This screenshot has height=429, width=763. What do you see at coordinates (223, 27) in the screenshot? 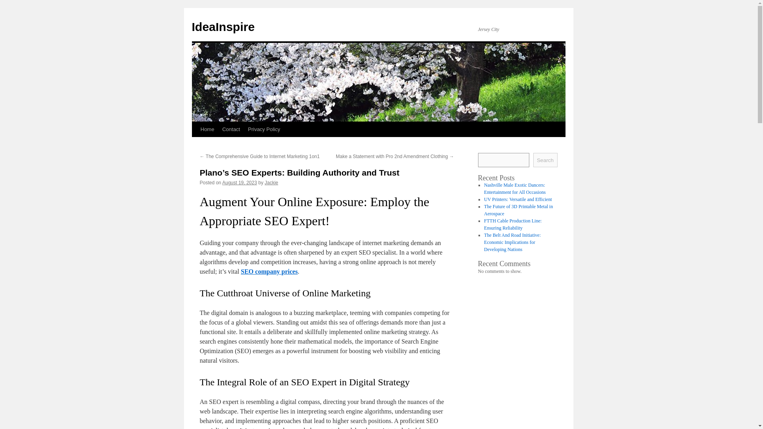
I see `IdeaInspire` at bounding box center [223, 27].